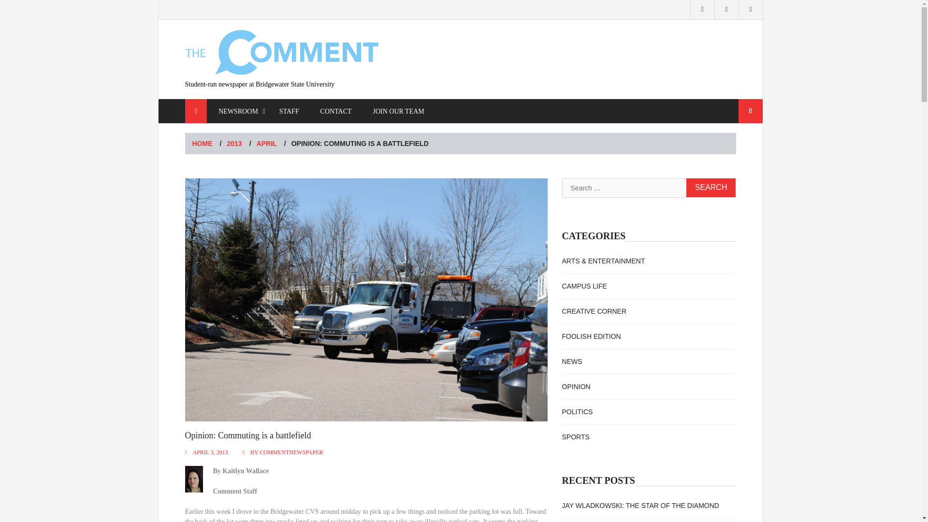  Describe the element at coordinates (267, 143) in the screenshot. I see `APRIL` at that location.